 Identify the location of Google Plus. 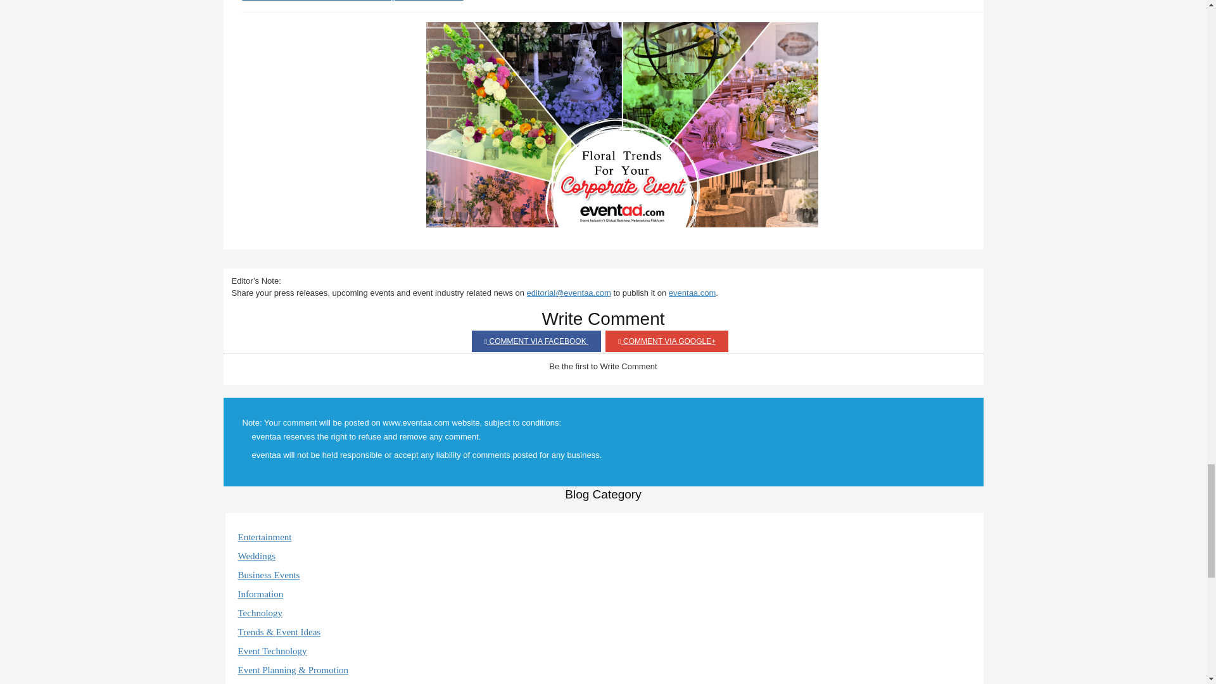
(667, 341).